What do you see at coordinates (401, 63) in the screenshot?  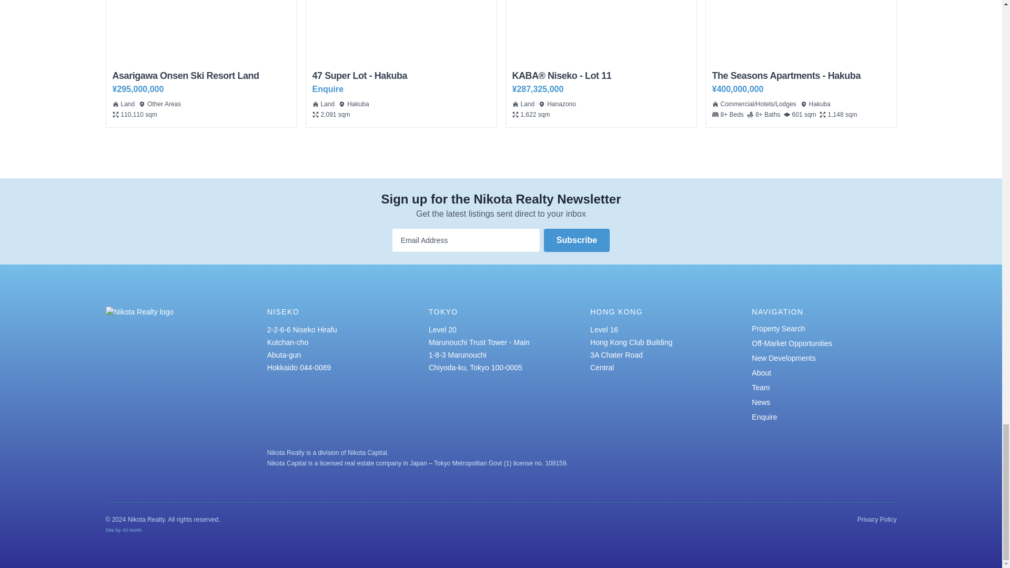 I see `Subscribe` at bounding box center [401, 63].